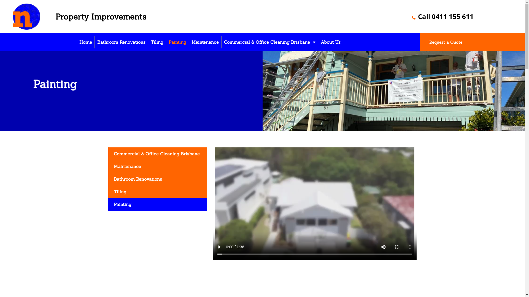 The image size is (529, 297). What do you see at coordinates (177, 42) in the screenshot?
I see `Painting` at bounding box center [177, 42].